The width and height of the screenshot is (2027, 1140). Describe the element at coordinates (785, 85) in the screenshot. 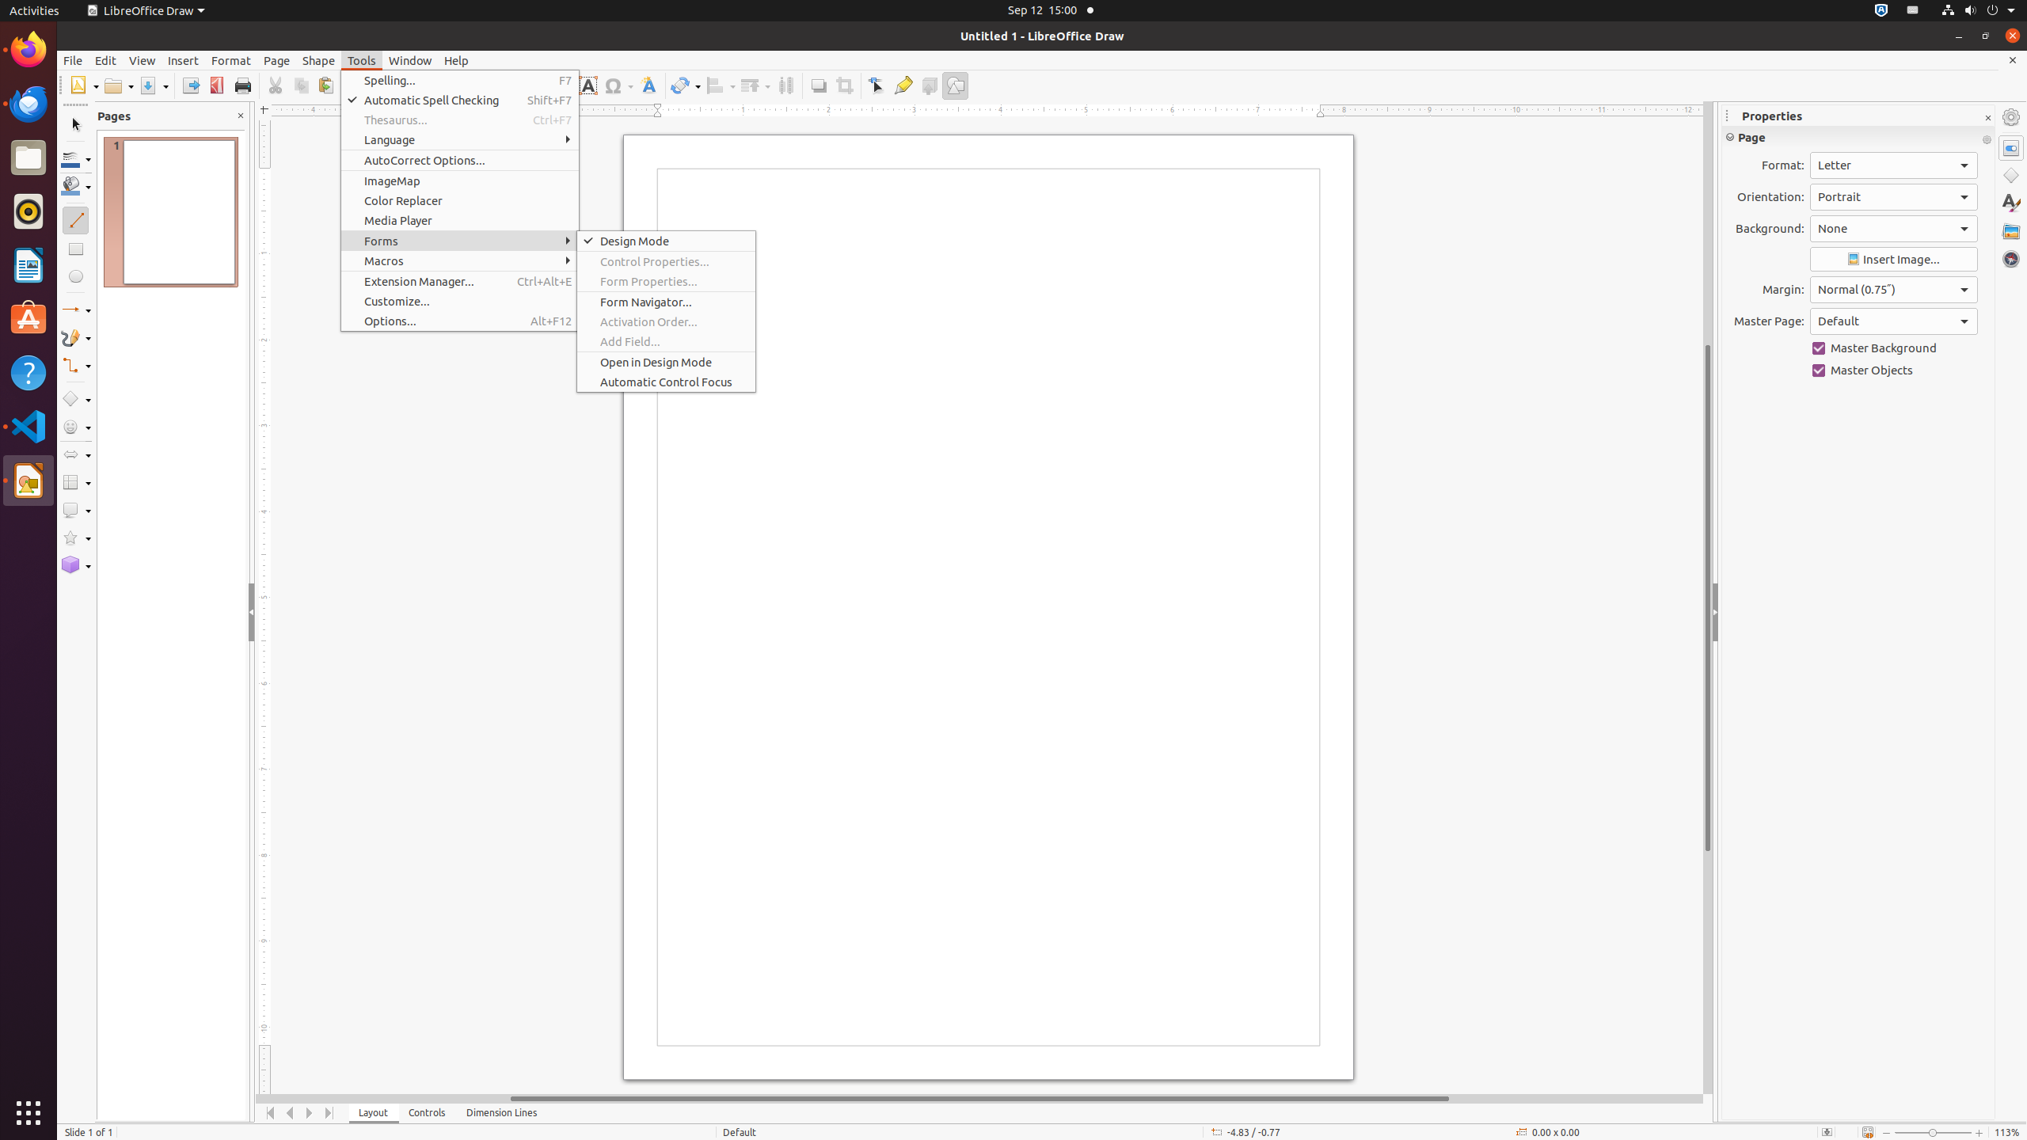

I see `Distribution` at that location.